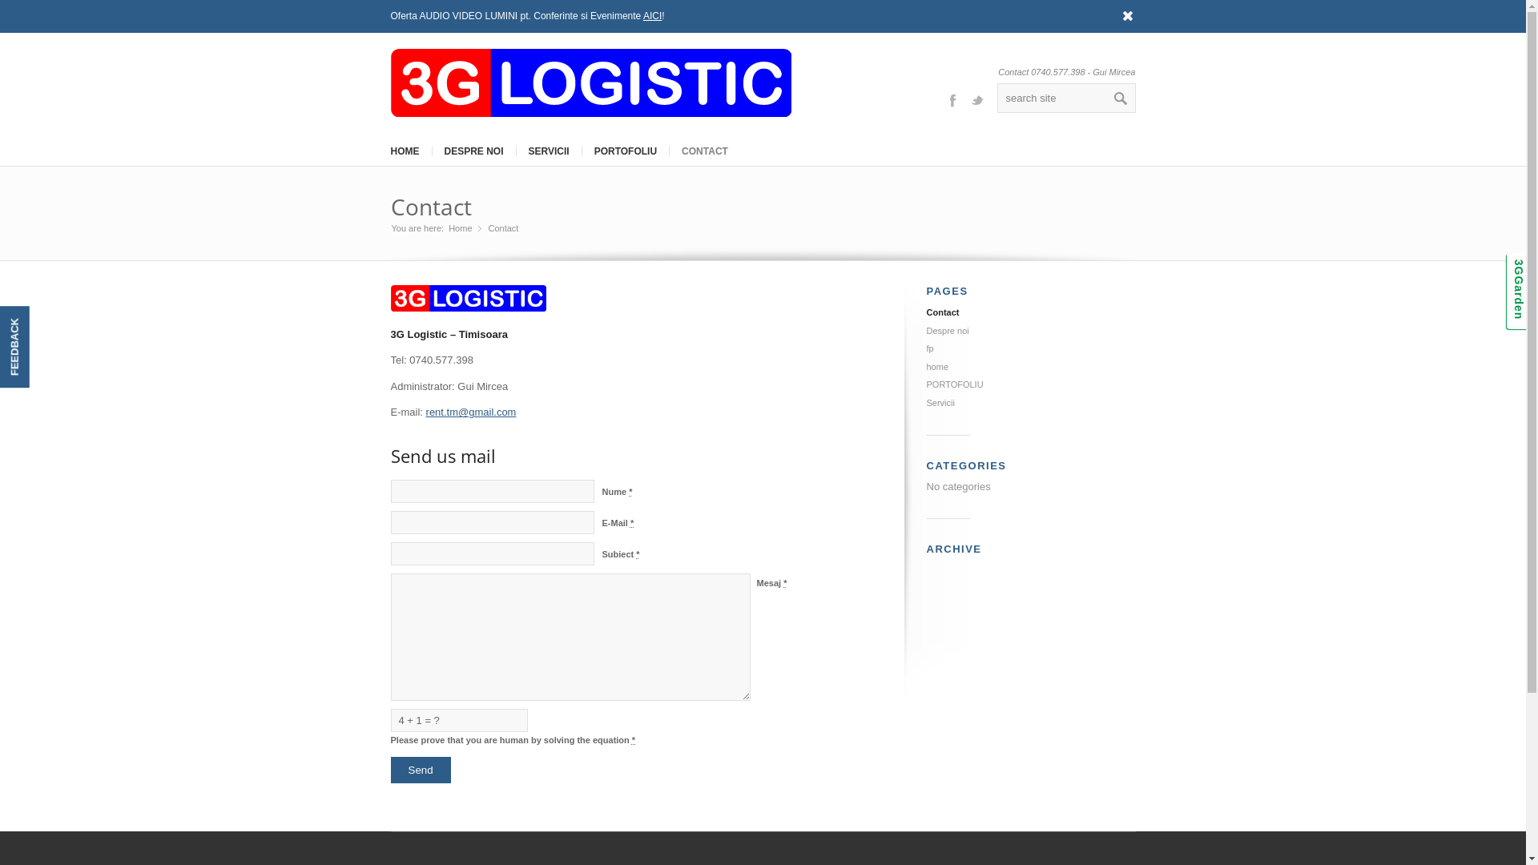 The image size is (1538, 865). Describe the element at coordinates (405, 151) in the screenshot. I see `HOME` at that location.